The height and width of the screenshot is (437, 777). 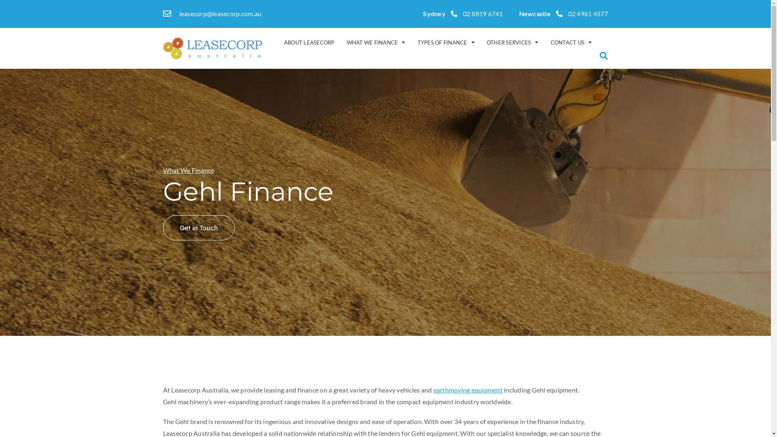 I want to click on CONTACT US, so click(x=571, y=43).